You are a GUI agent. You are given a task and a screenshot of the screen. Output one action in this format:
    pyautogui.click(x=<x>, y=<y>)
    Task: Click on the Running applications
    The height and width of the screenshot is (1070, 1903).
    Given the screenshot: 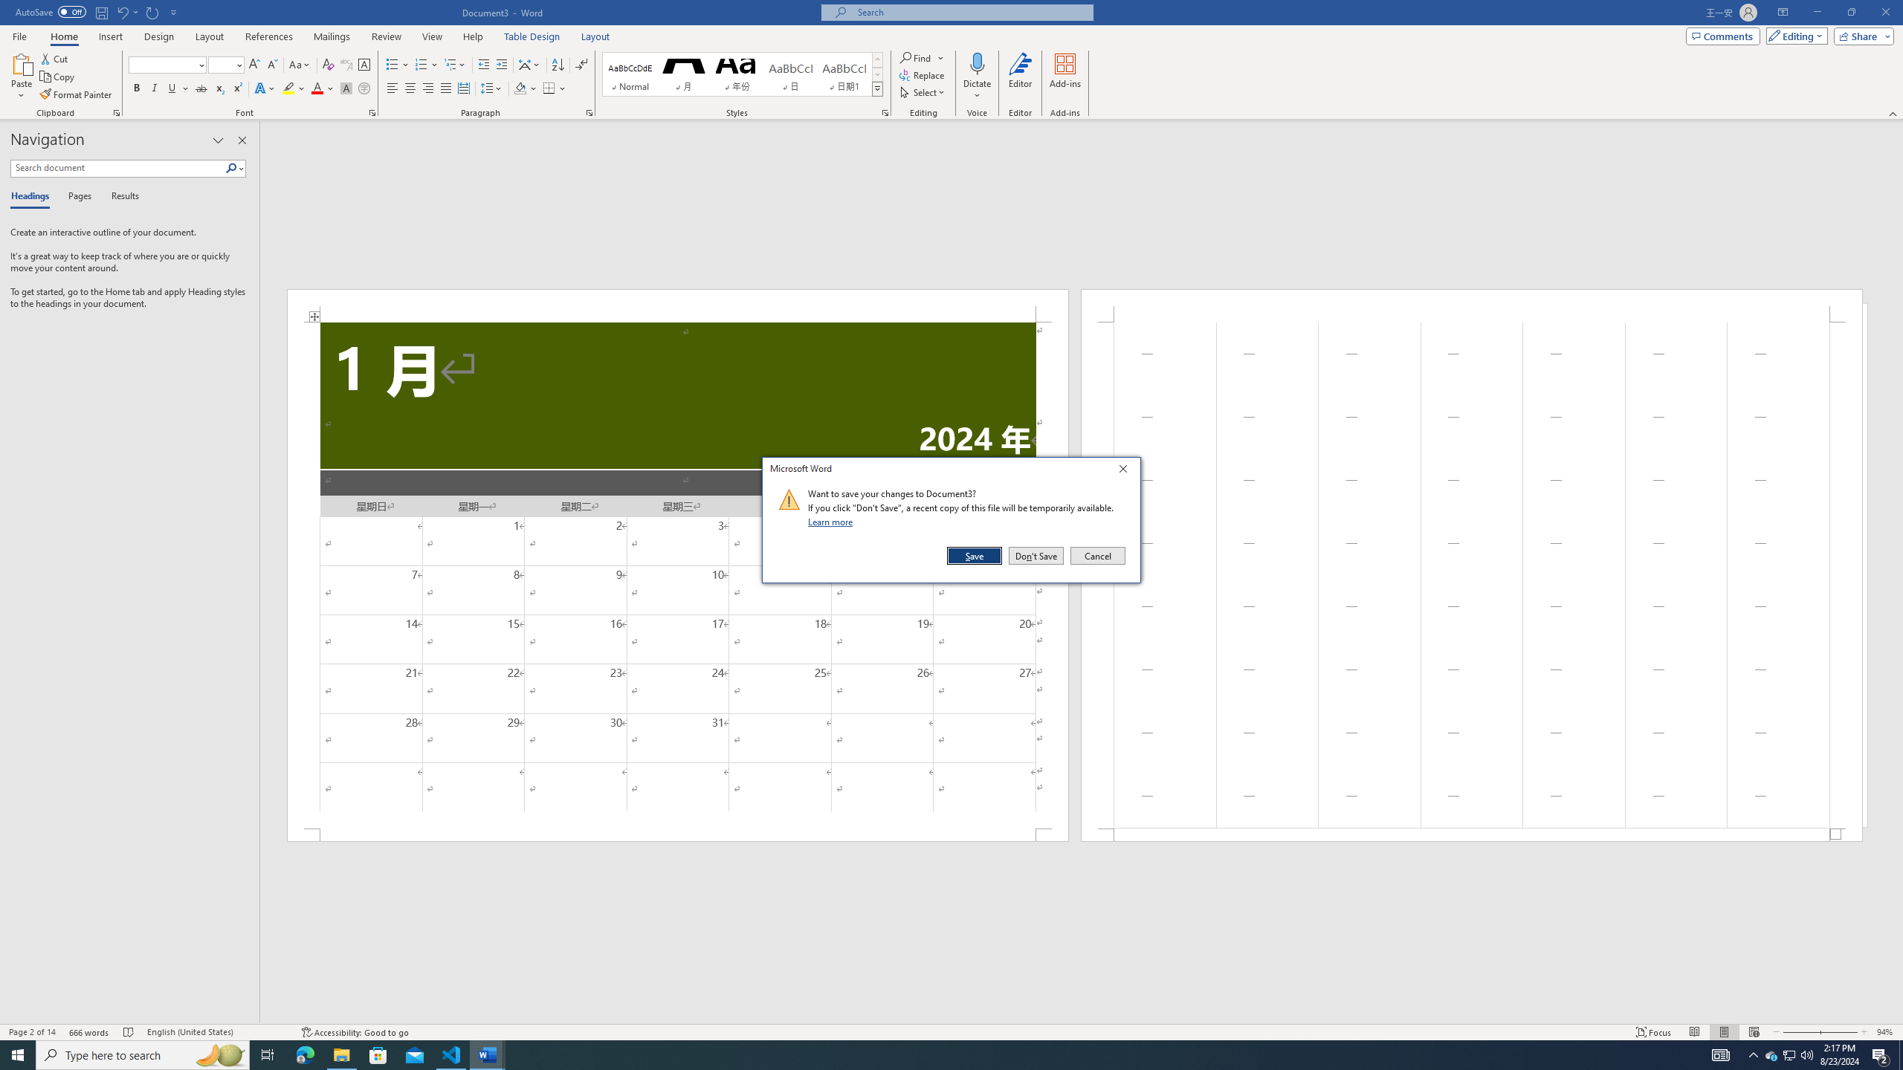 What is the action you would take?
    pyautogui.click(x=938, y=1055)
    